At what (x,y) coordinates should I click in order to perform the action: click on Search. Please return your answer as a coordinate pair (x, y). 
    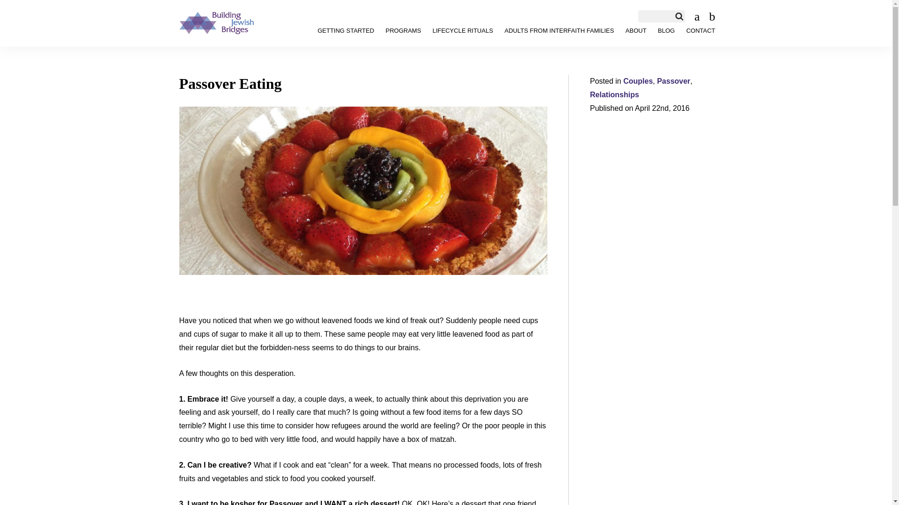
    Looking at the image, I should click on (12, 4).